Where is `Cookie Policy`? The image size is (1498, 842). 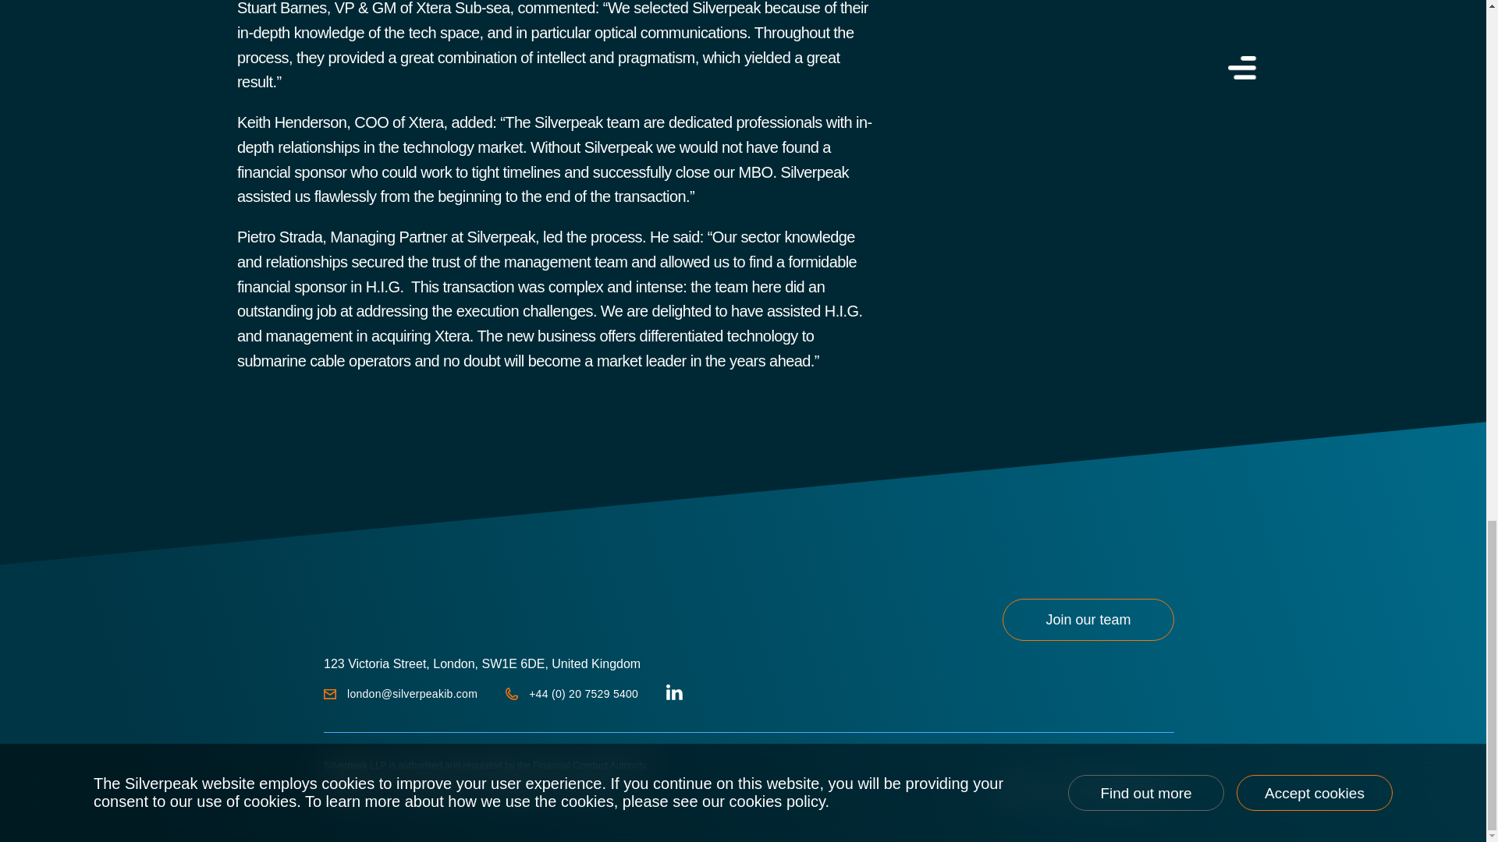 Cookie Policy is located at coordinates (516, 789).